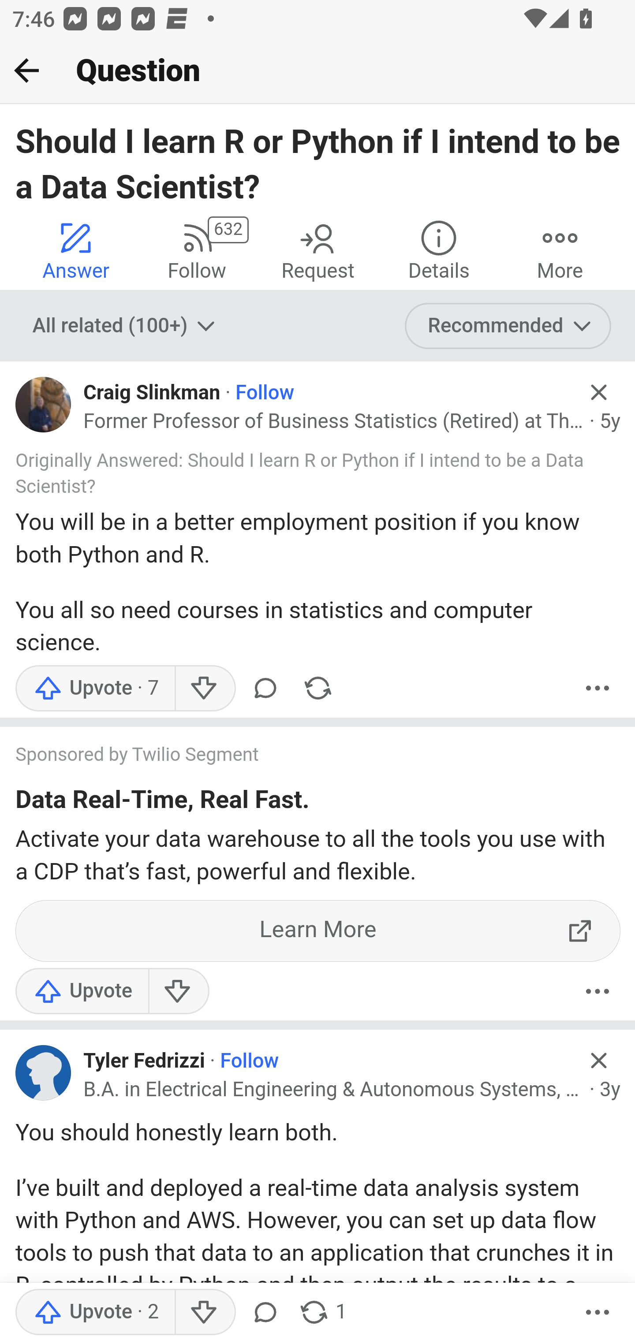 The height and width of the screenshot is (1340, 635). Describe the element at coordinates (610, 422) in the screenshot. I see `5y 5 y` at that location.